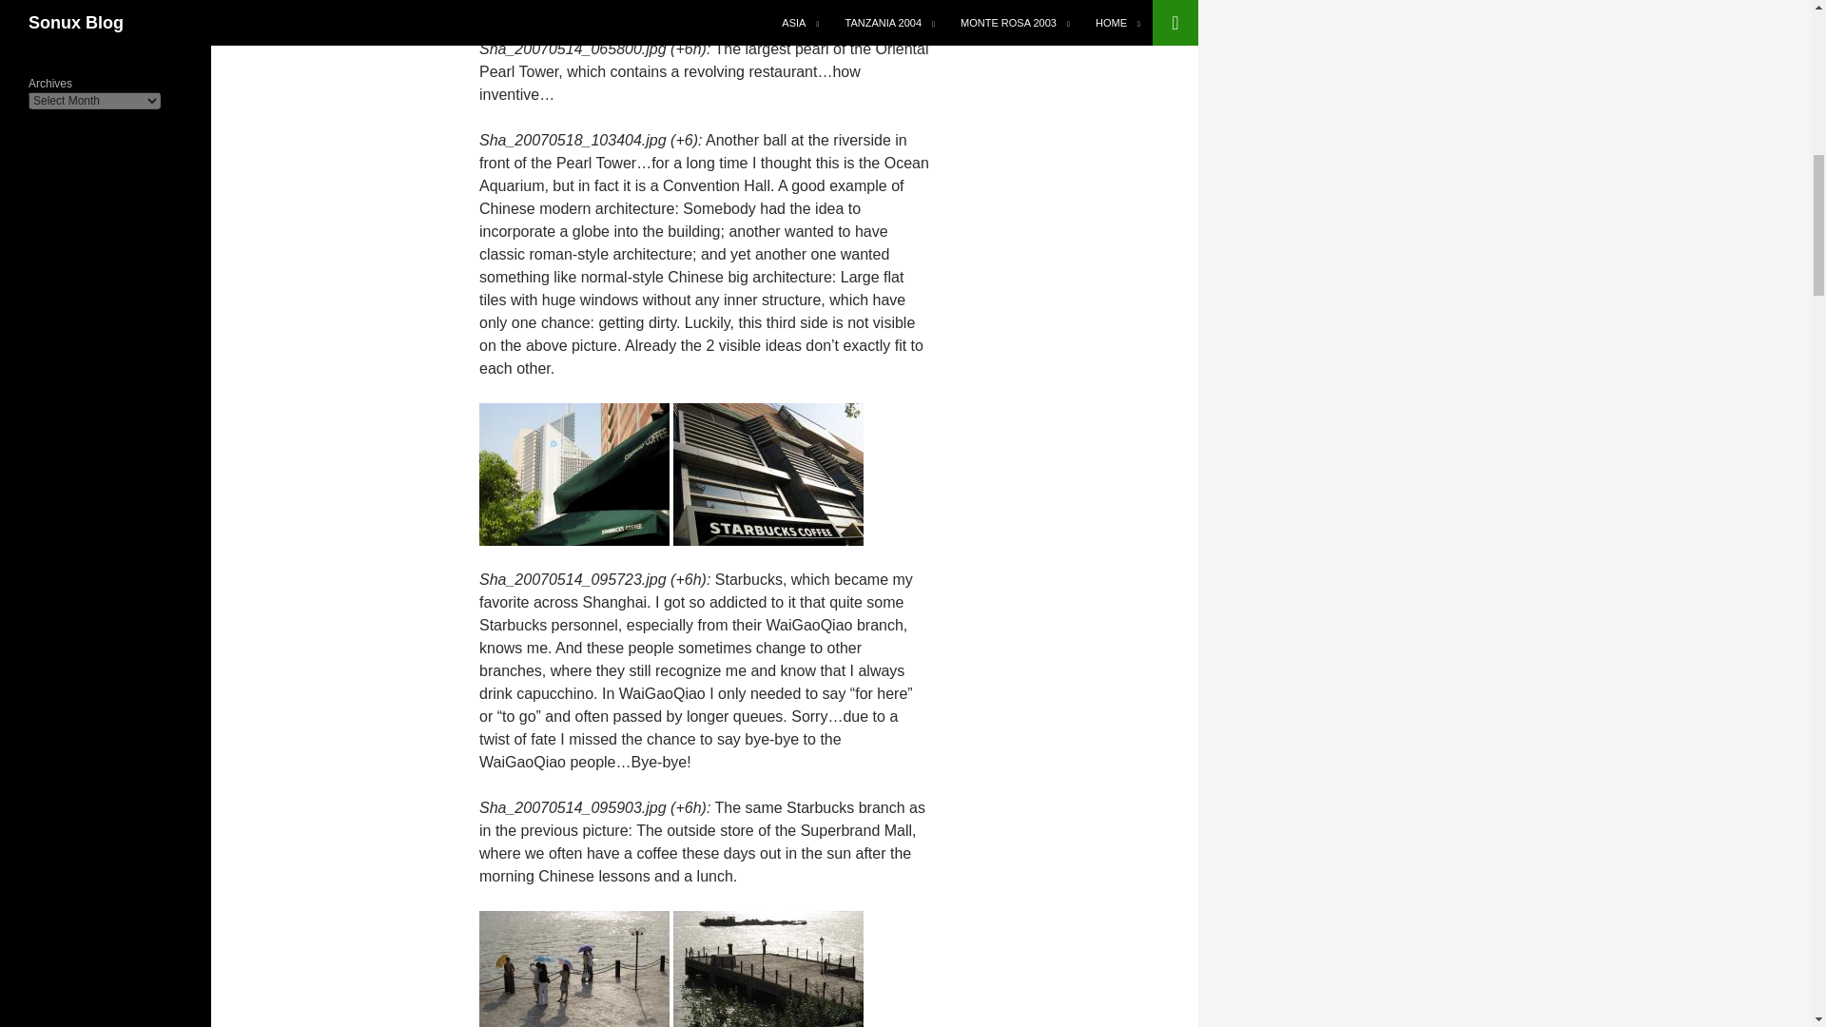 The height and width of the screenshot is (1027, 1826). I want to click on Sun Umbrella Parade, so click(574, 980).